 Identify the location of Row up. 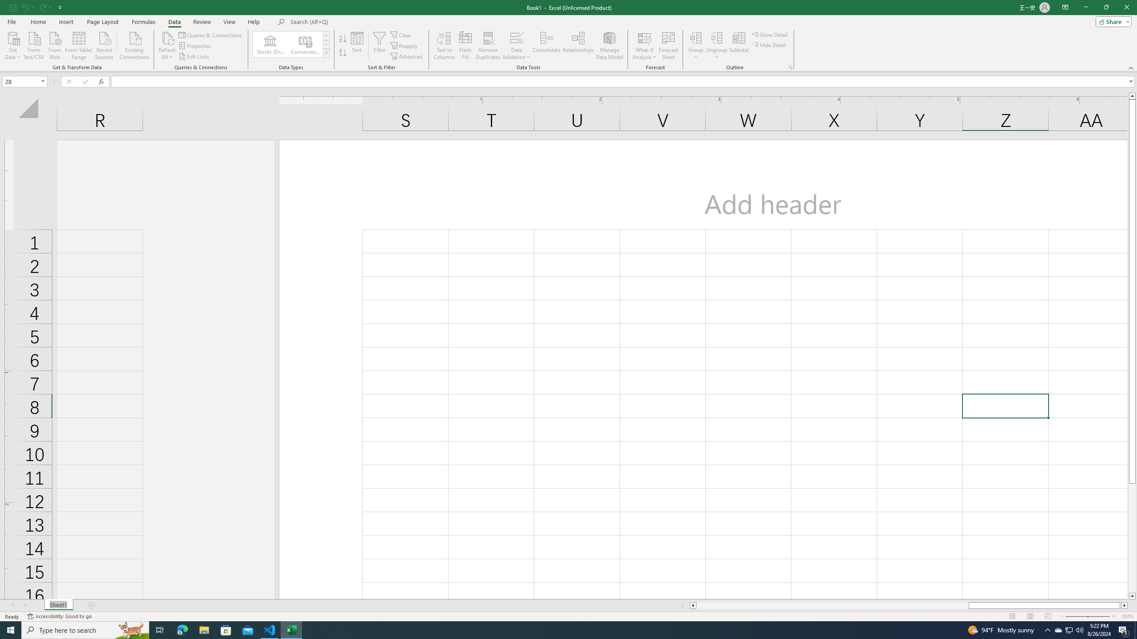
(326, 35).